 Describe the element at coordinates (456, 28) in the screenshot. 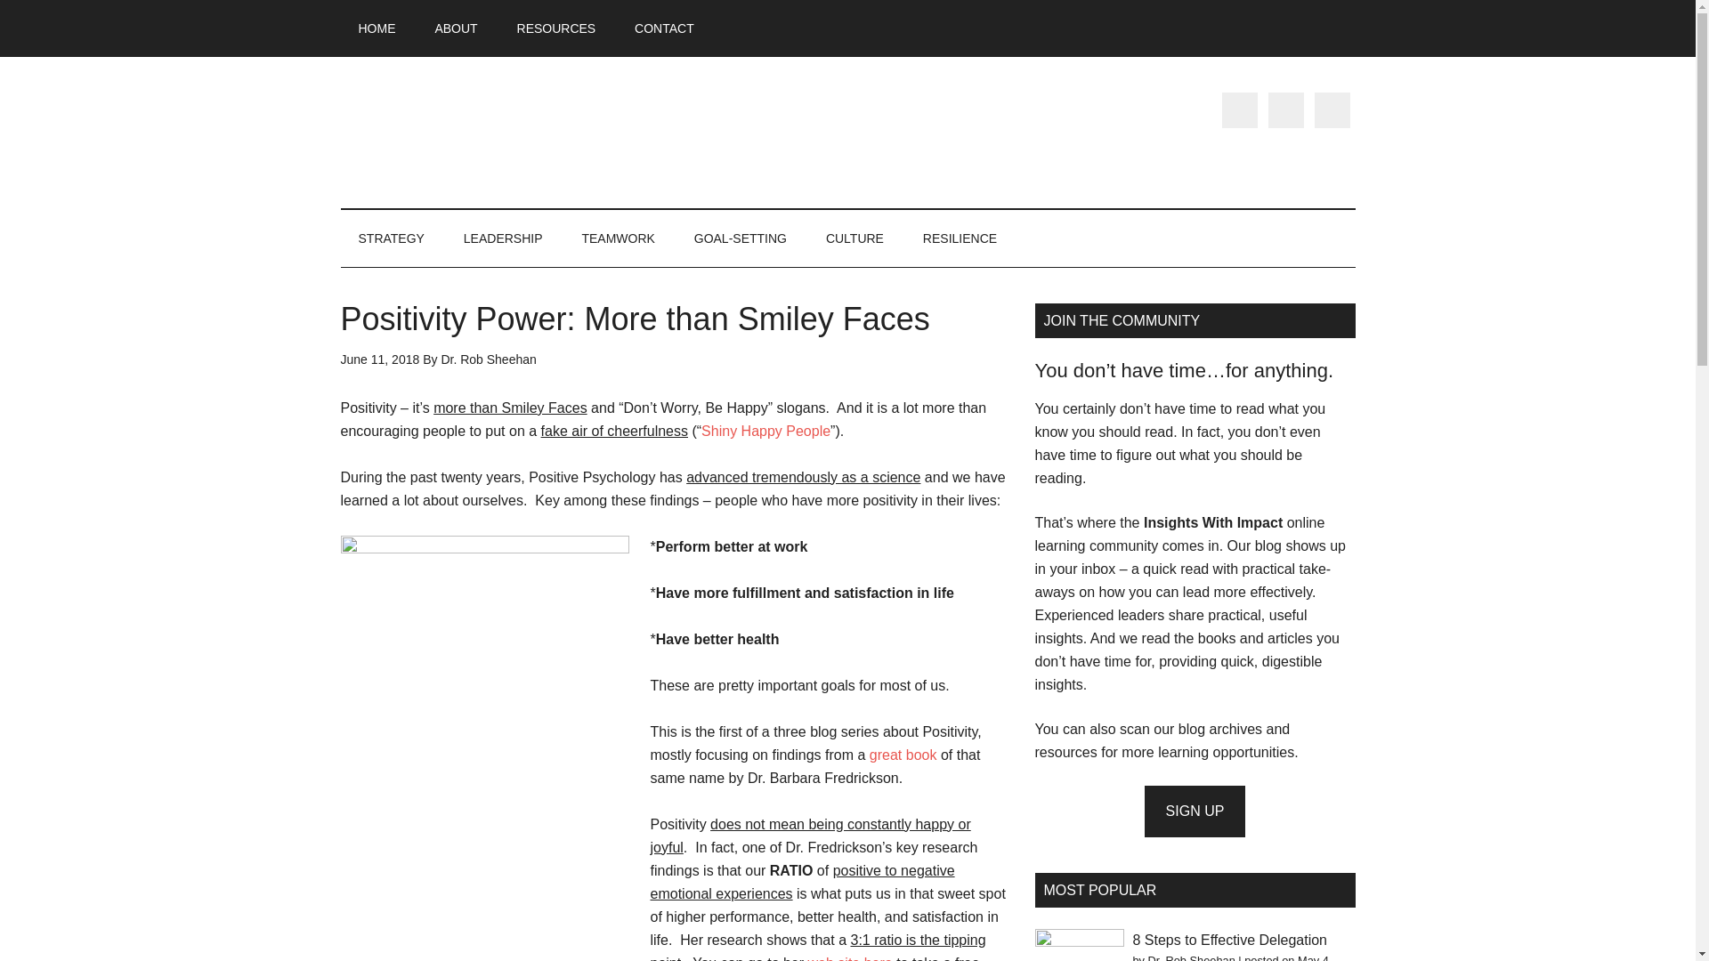

I see `ABOUT` at that location.